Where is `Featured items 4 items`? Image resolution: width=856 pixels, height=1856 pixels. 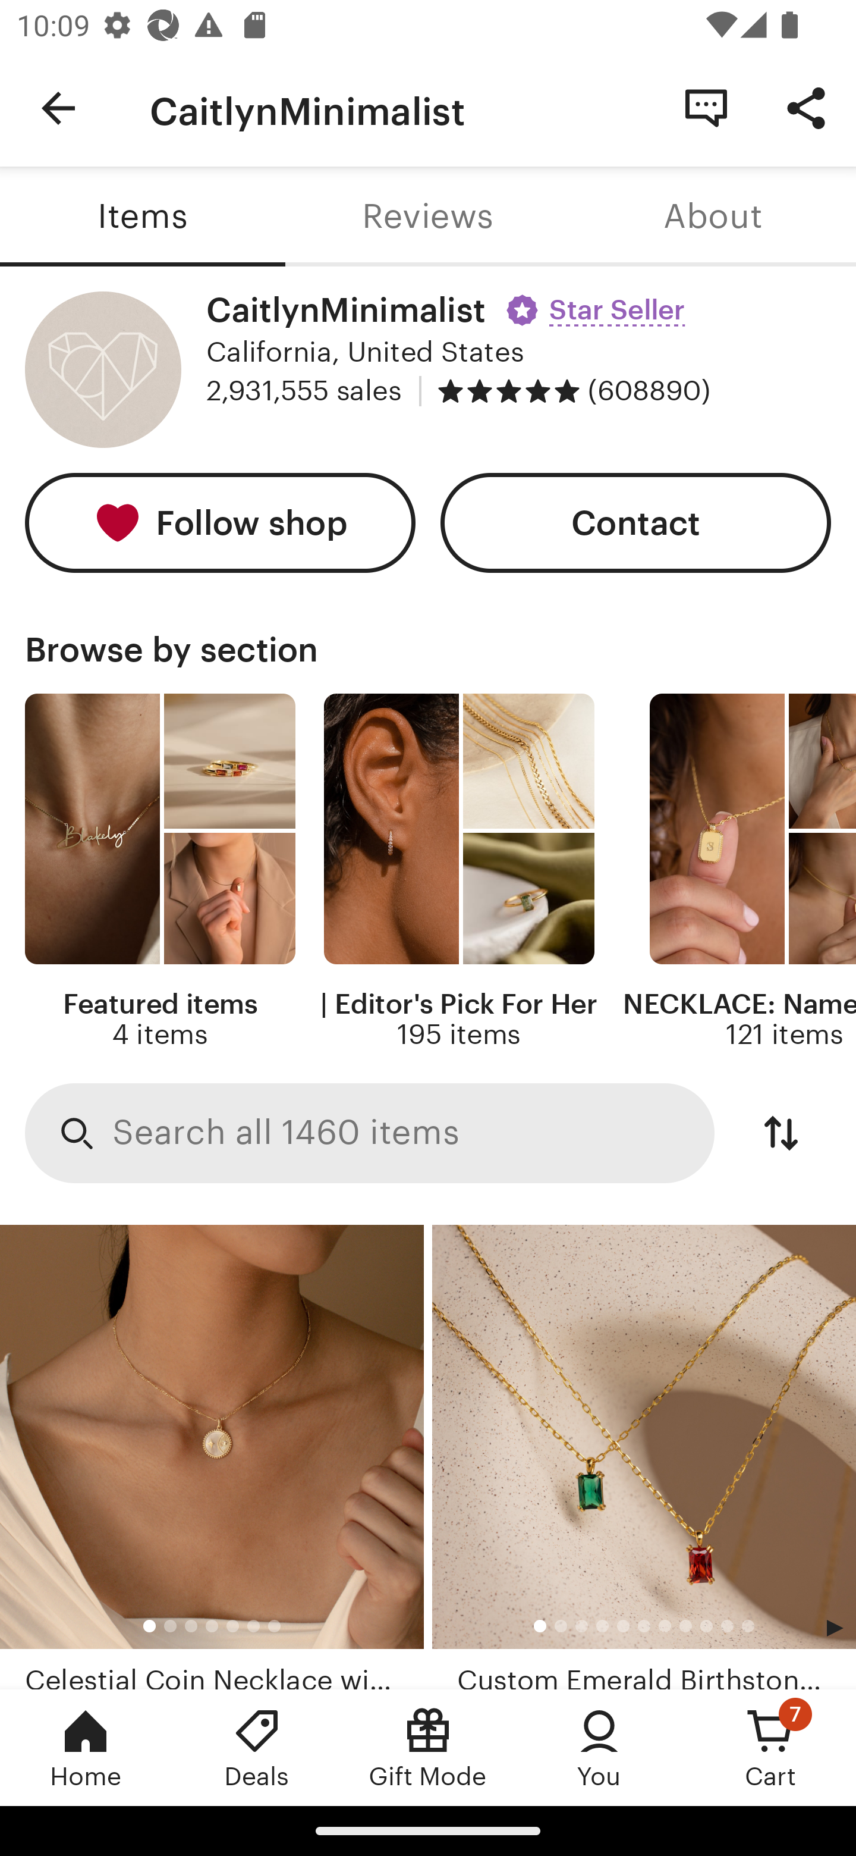 Featured items 4 items is located at coordinates (159, 872).